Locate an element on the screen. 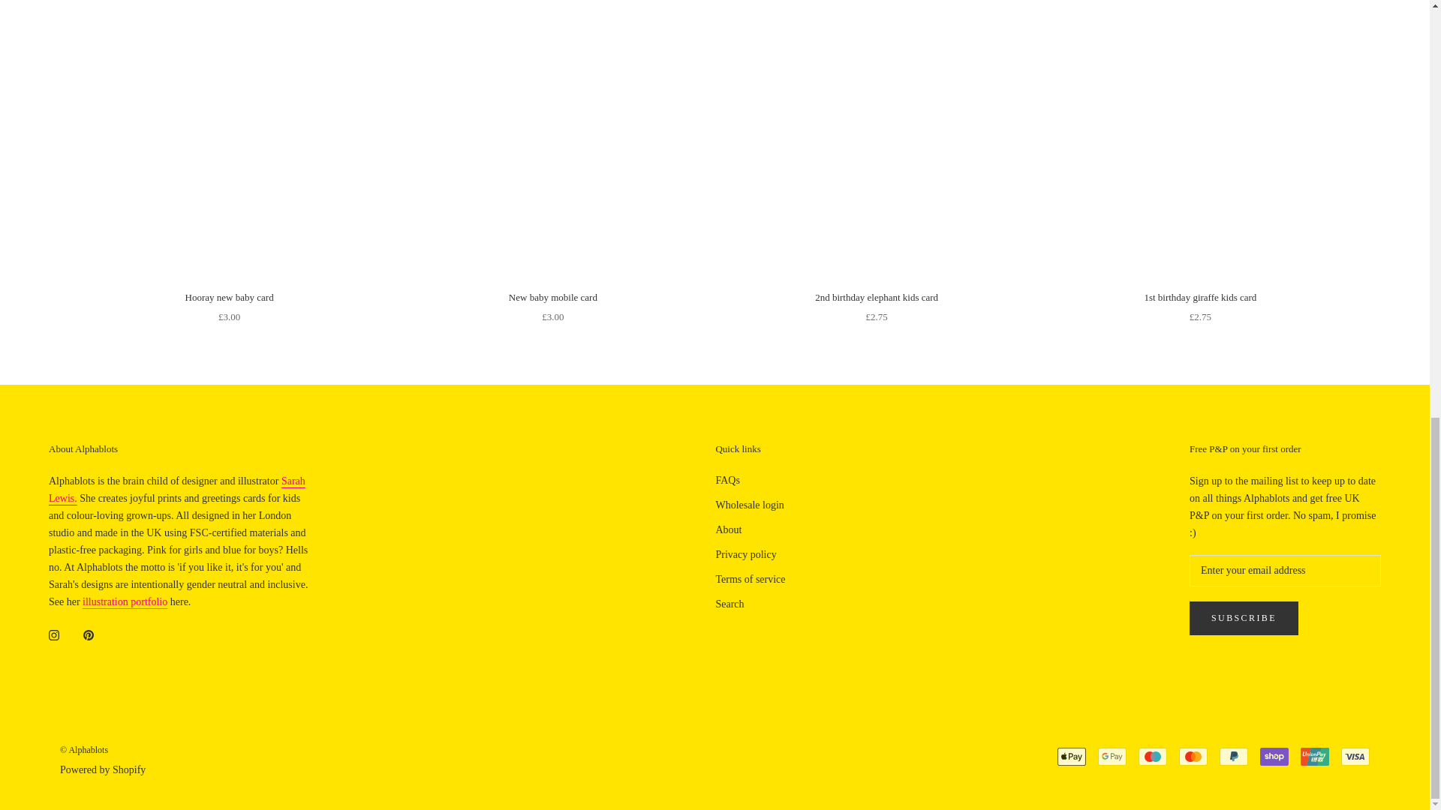 The image size is (1441, 810). Shop Pay is located at coordinates (1274, 756).